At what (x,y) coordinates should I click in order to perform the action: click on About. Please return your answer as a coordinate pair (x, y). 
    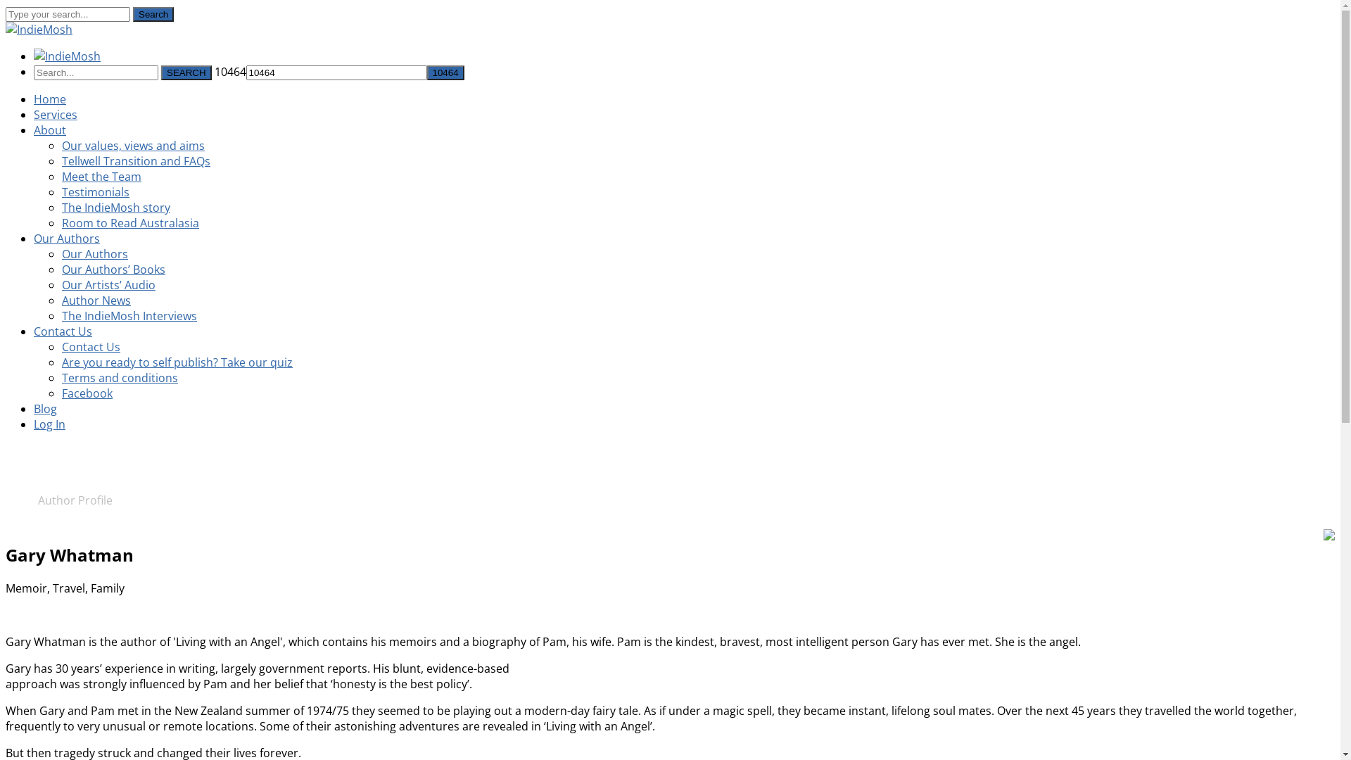
    Looking at the image, I should click on (50, 130).